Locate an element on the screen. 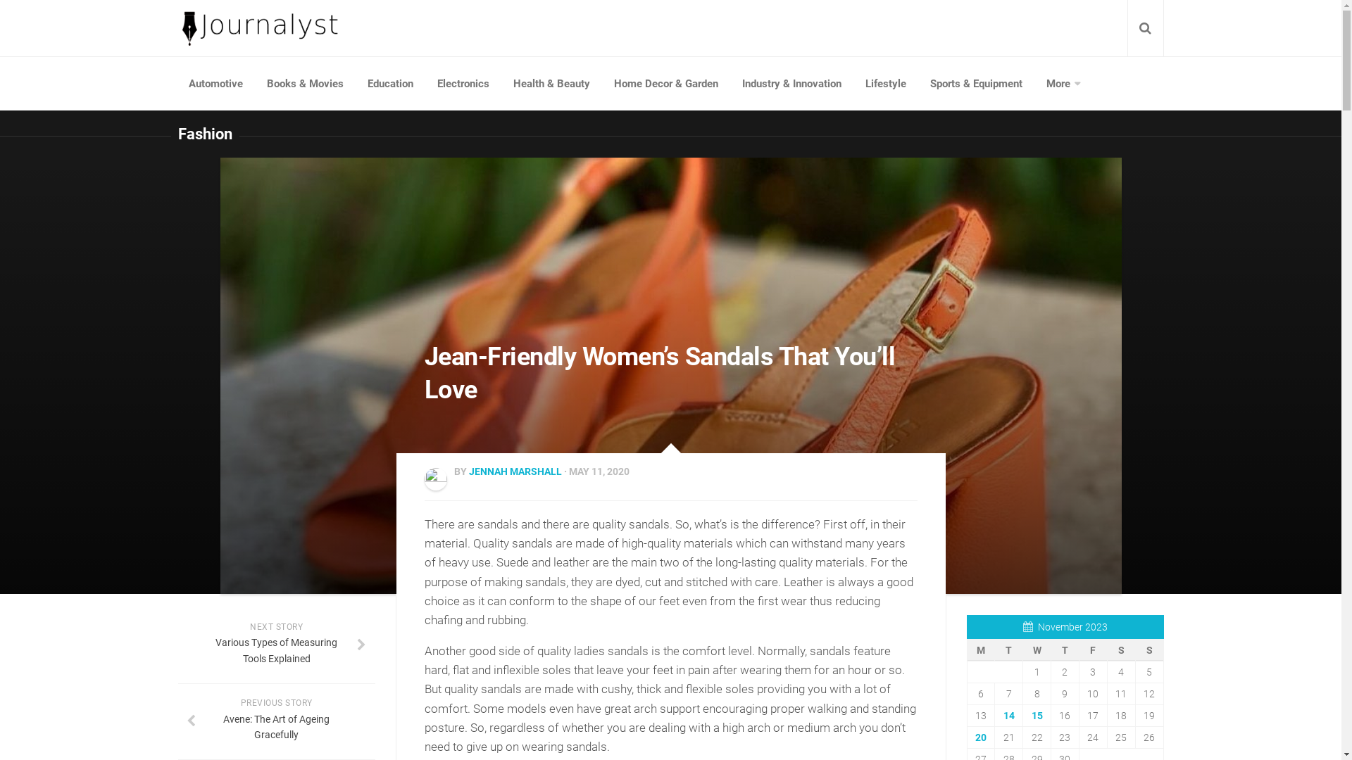 The width and height of the screenshot is (1352, 760). NEXT STORY
Various Types of Measuring Tools Explained is located at coordinates (276, 646).